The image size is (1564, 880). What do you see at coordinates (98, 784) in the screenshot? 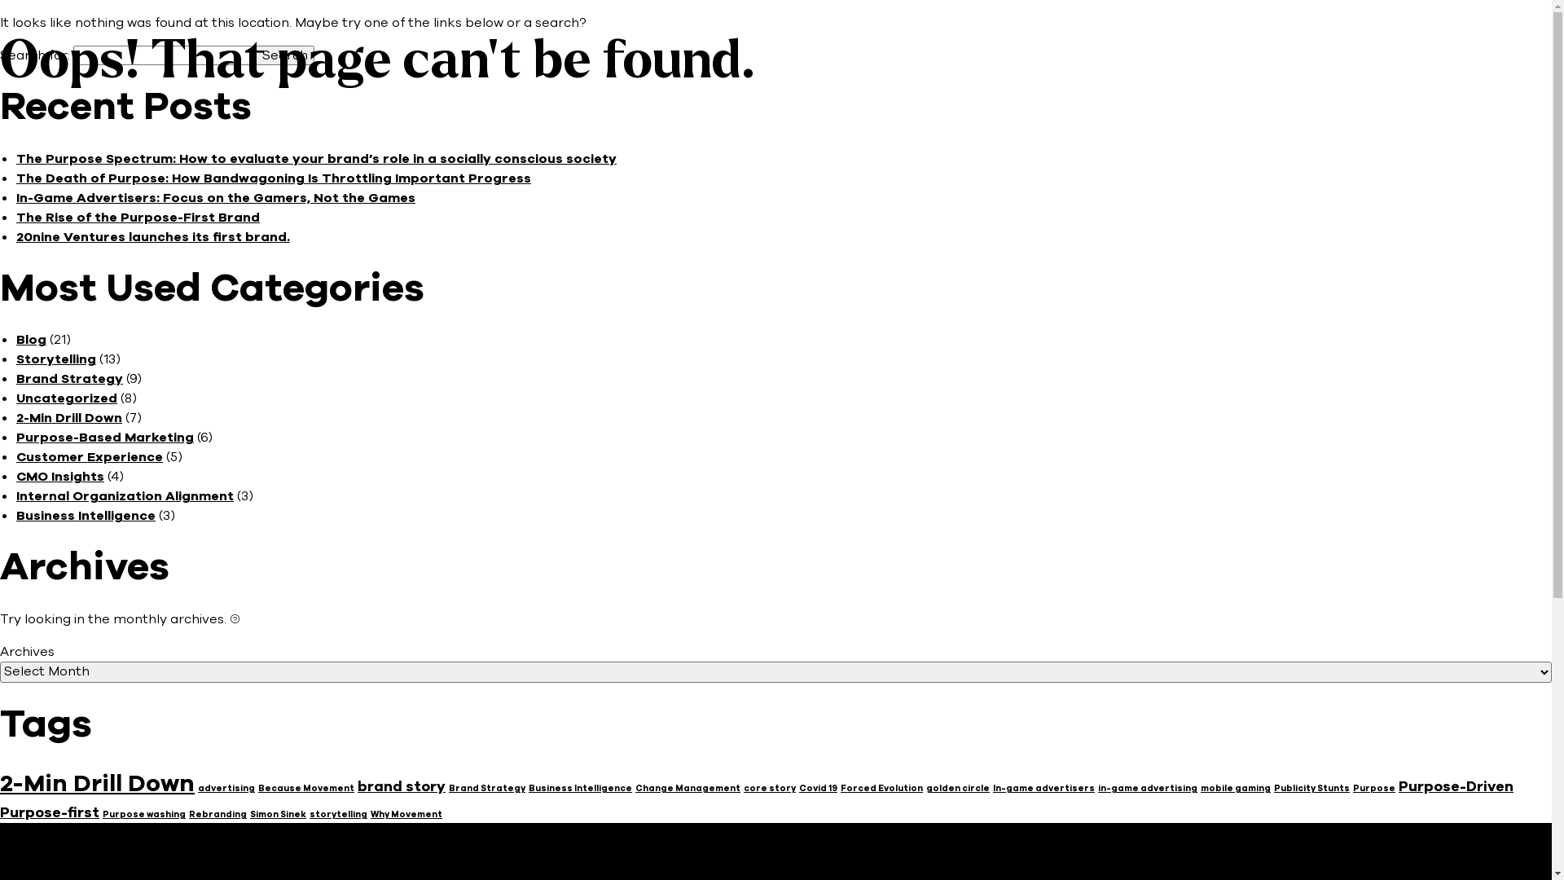
I see `2-Min Drill Down` at bounding box center [98, 784].